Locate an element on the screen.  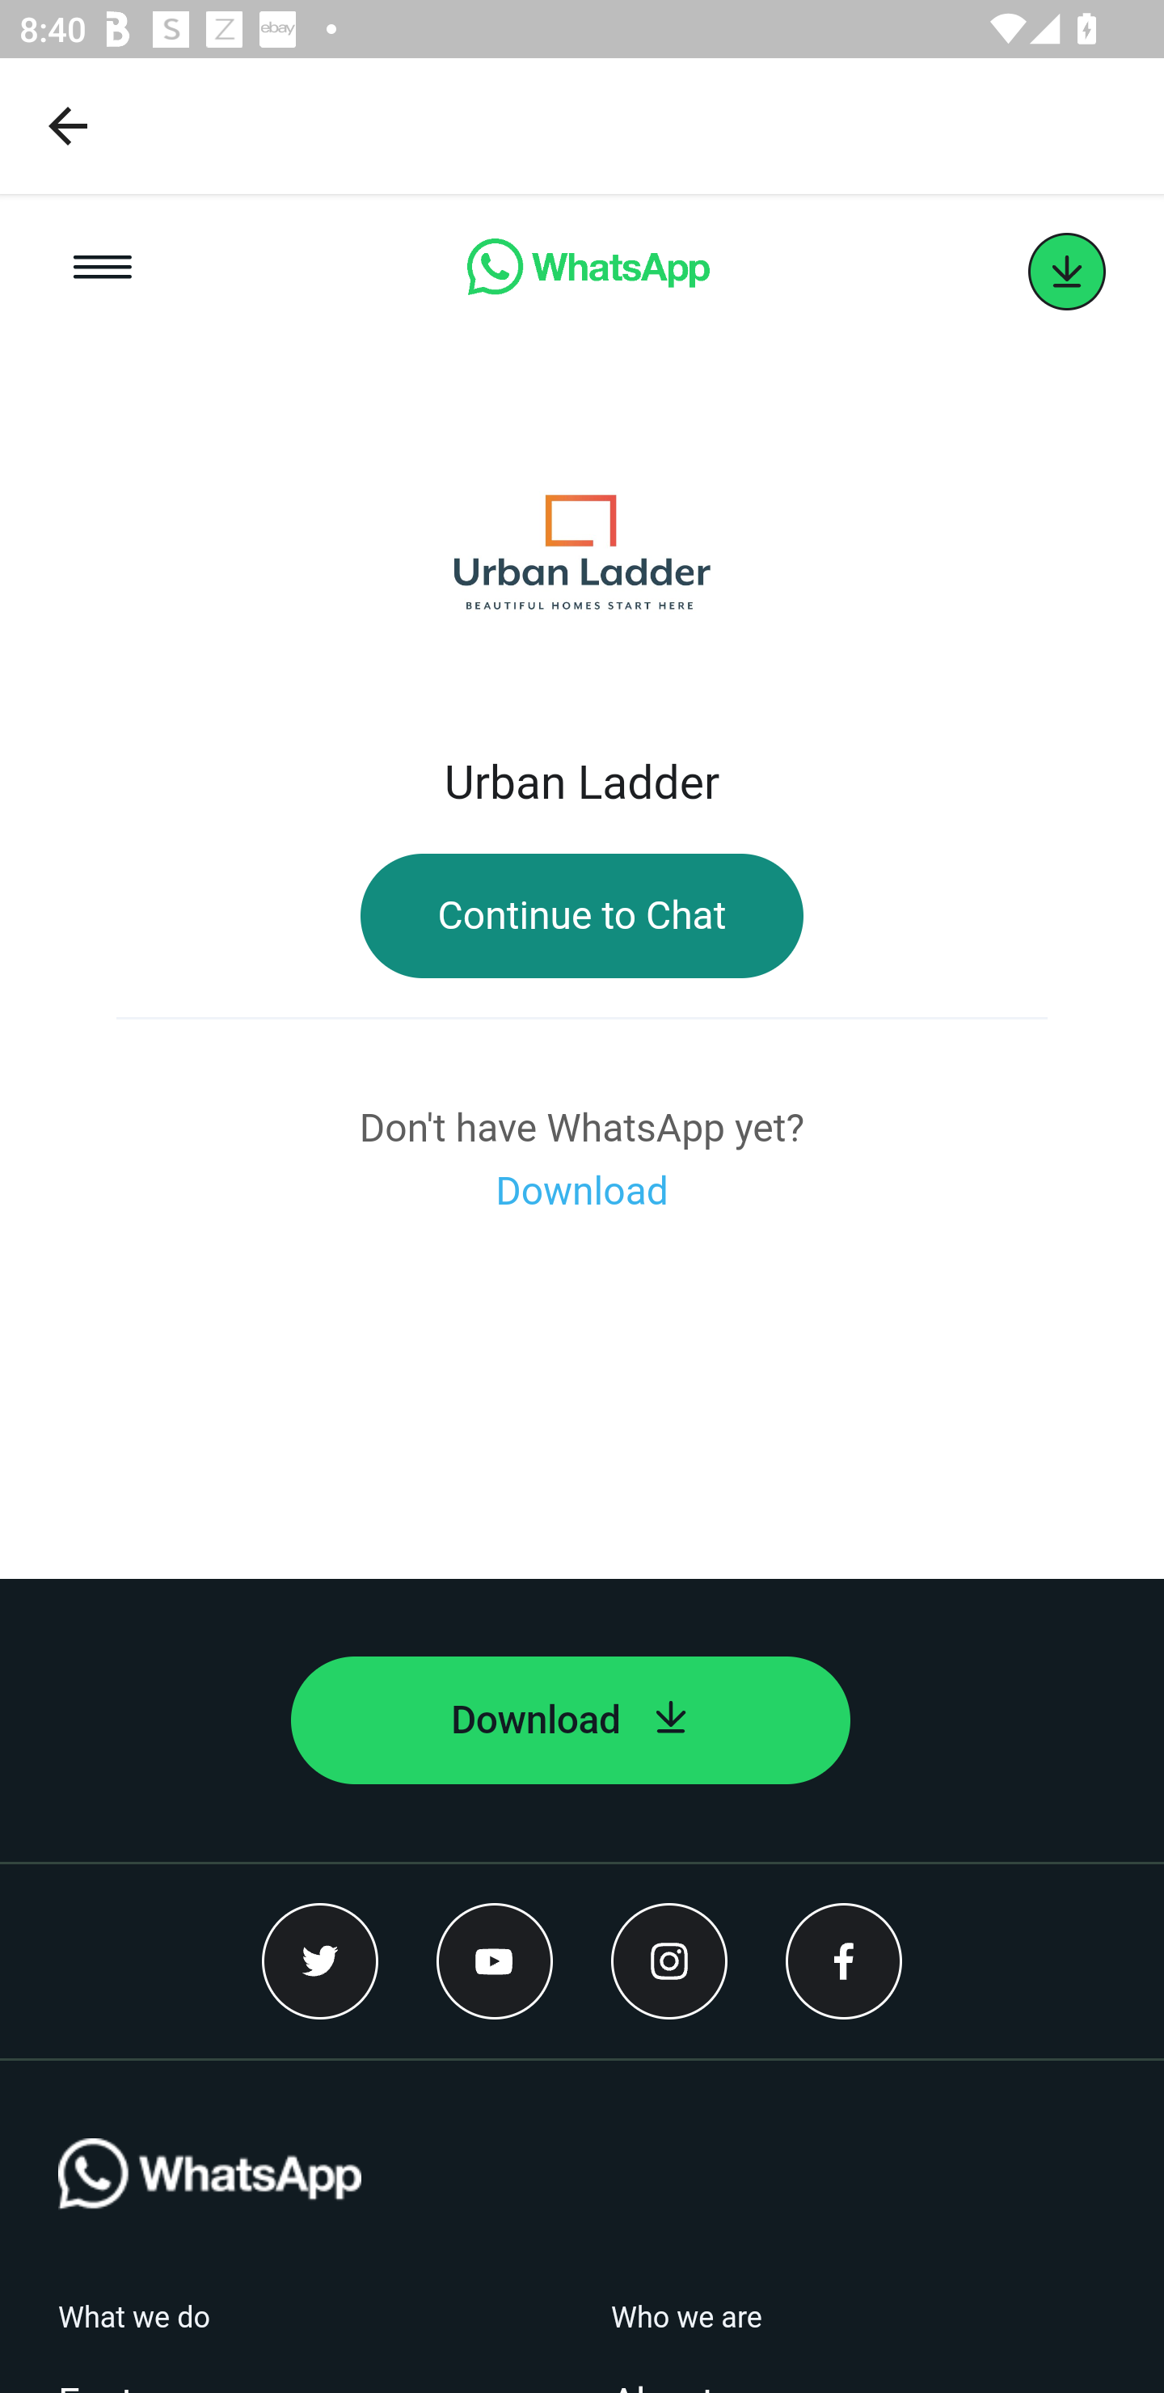
Open mobile menu is located at coordinates (103, 272).